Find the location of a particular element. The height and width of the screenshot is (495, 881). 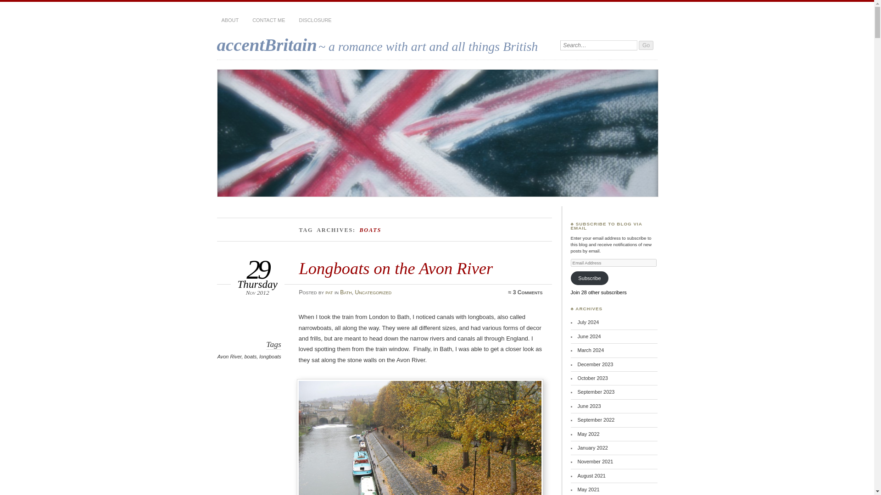

CONTACT ME is located at coordinates (268, 20).